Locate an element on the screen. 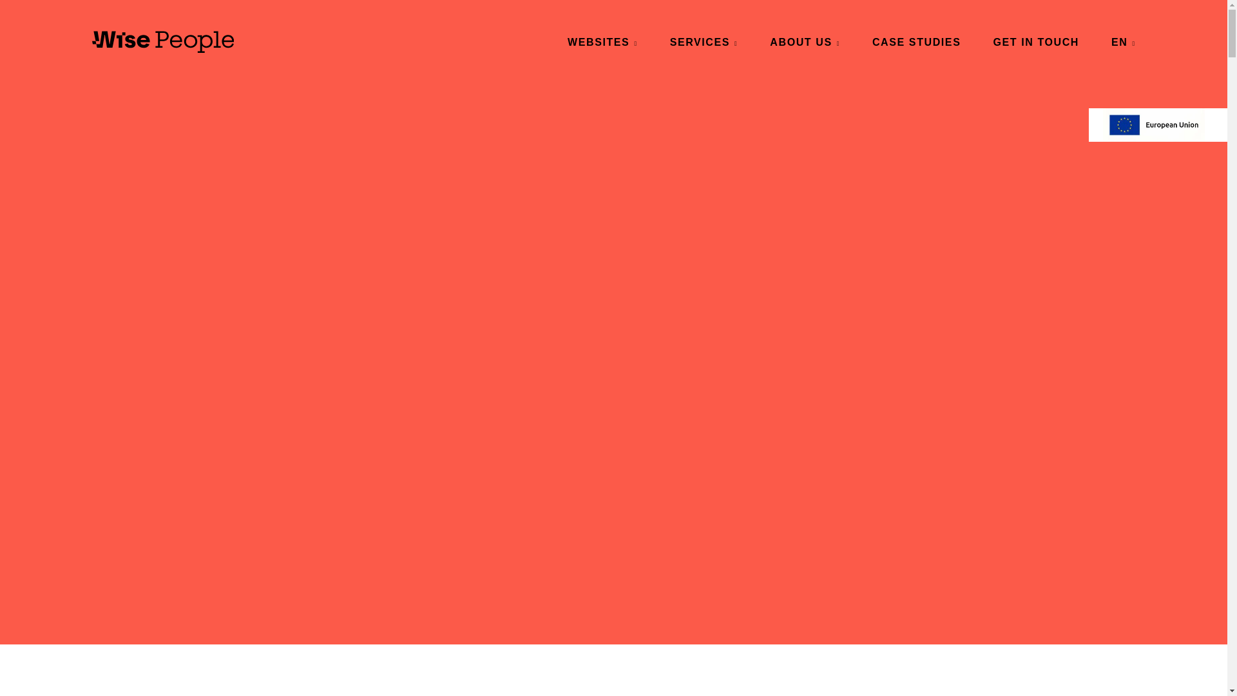 The height and width of the screenshot is (696, 1237). WEBSITES is located at coordinates (603, 41).